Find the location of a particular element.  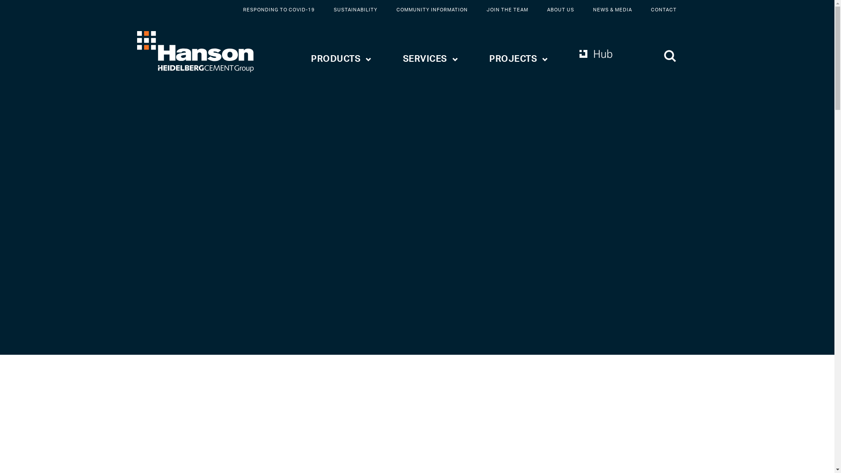

LOGIN TO HUB is located at coordinates (605, 58).